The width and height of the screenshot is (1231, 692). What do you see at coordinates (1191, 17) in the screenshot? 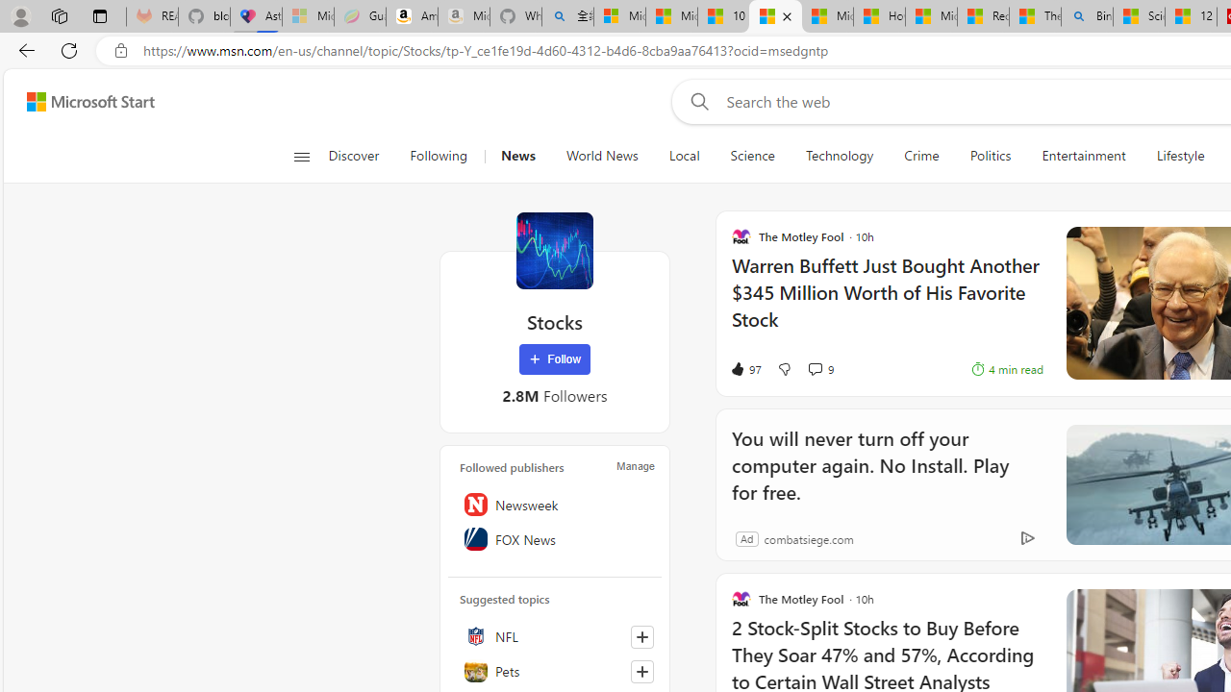
I see `12 Popular Science Lies that Must be Corrected` at bounding box center [1191, 17].